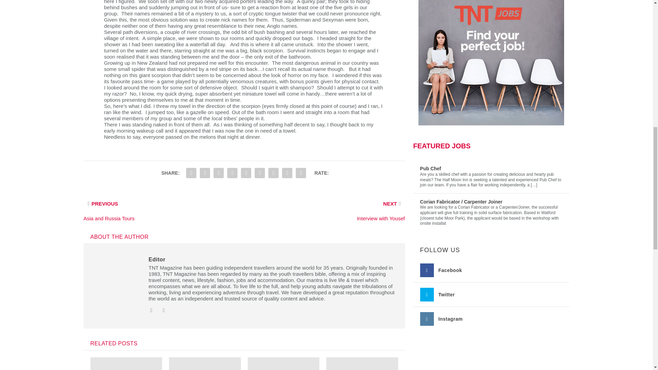 This screenshot has height=370, width=658. I want to click on Share "Towel Time in Thailand" via Email, so click(287, 173).